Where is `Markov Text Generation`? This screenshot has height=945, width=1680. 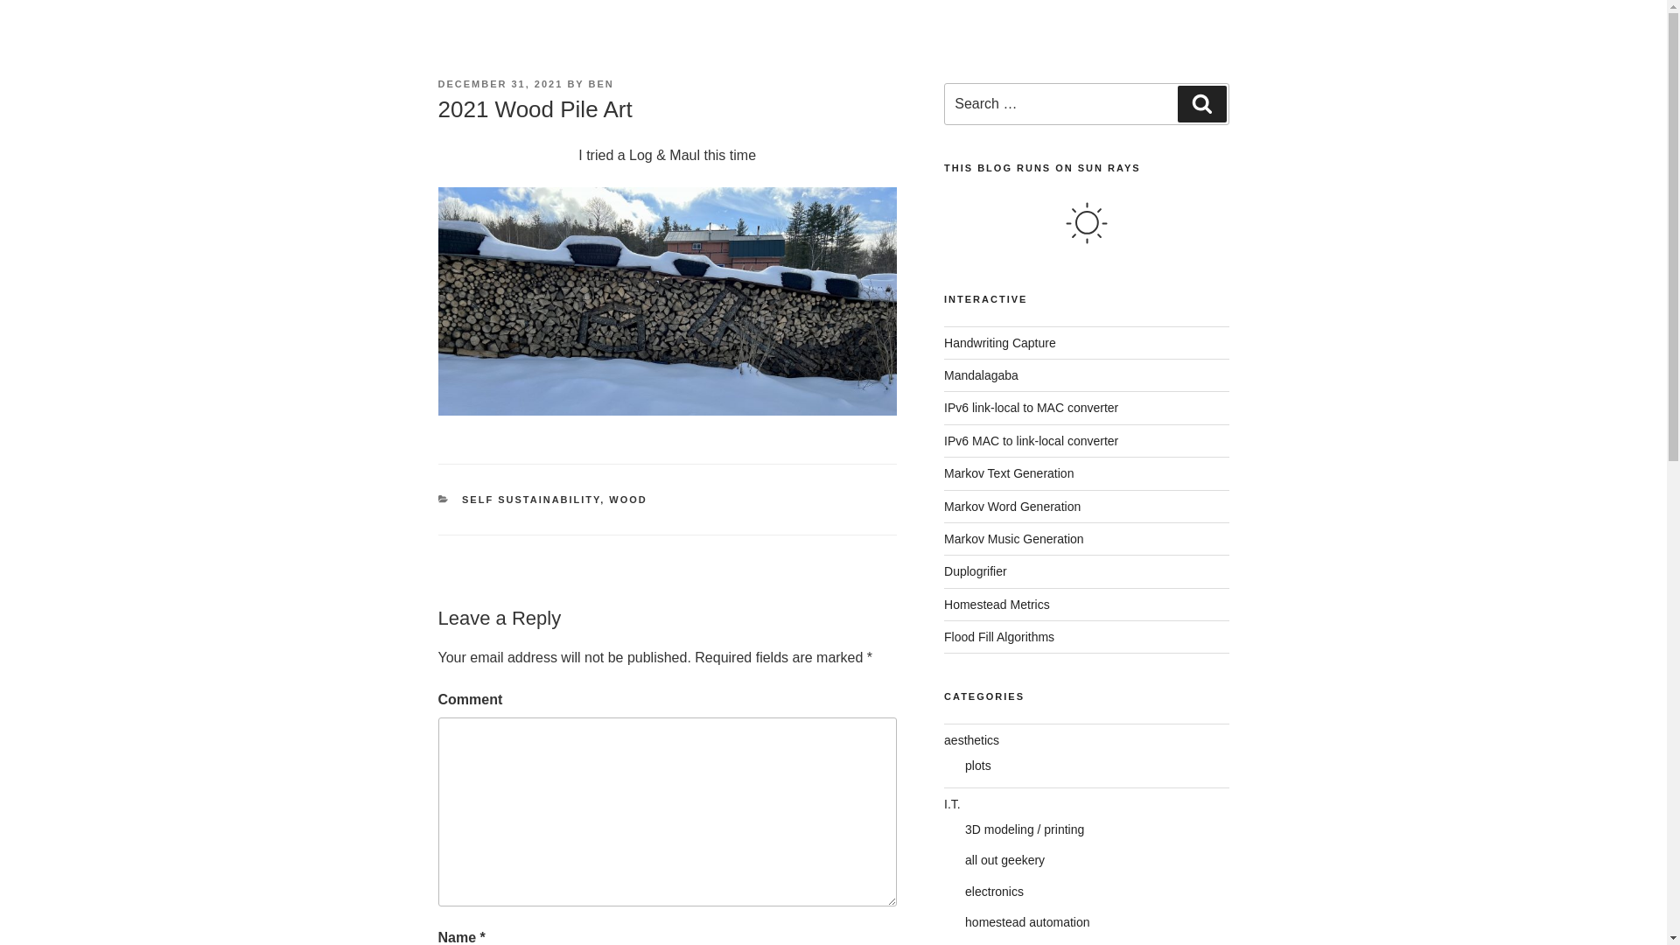 Markov Text Generation is located at coordinates (1008, 472).